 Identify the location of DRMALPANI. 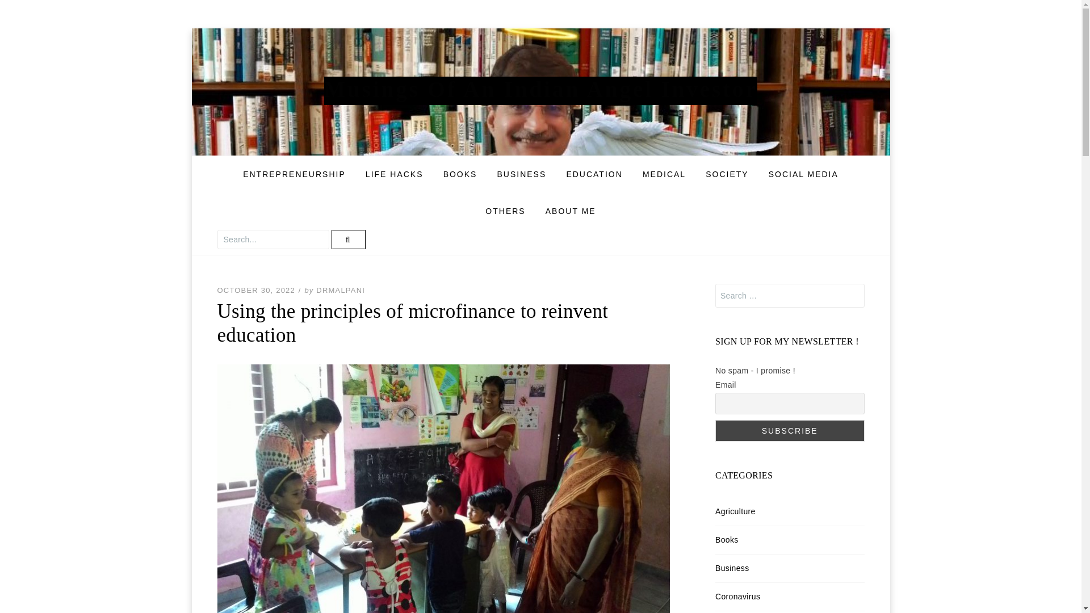
(341, 291).